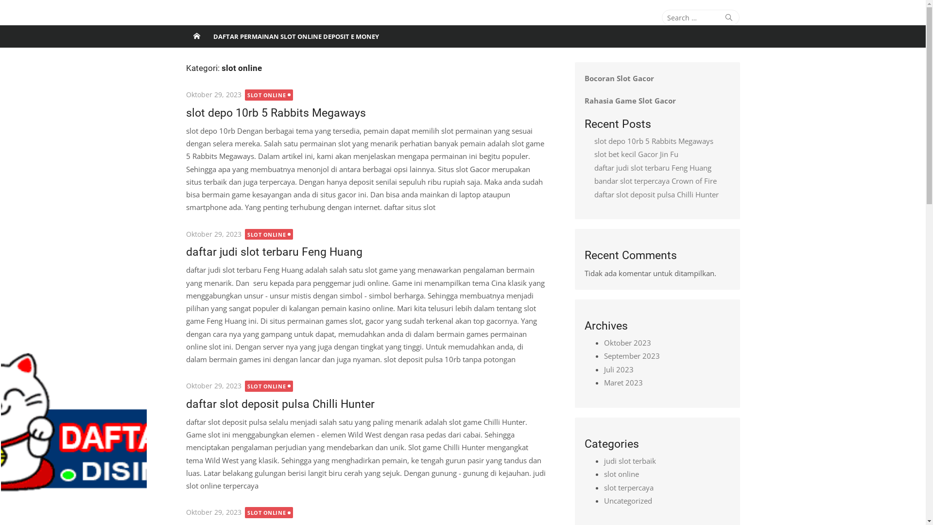 The image size is (933, 525). Describe the element at coordinates (276, 113) in the screenshot. I see `slot depo 10rb 5 Rabbits Megaways` at that location.